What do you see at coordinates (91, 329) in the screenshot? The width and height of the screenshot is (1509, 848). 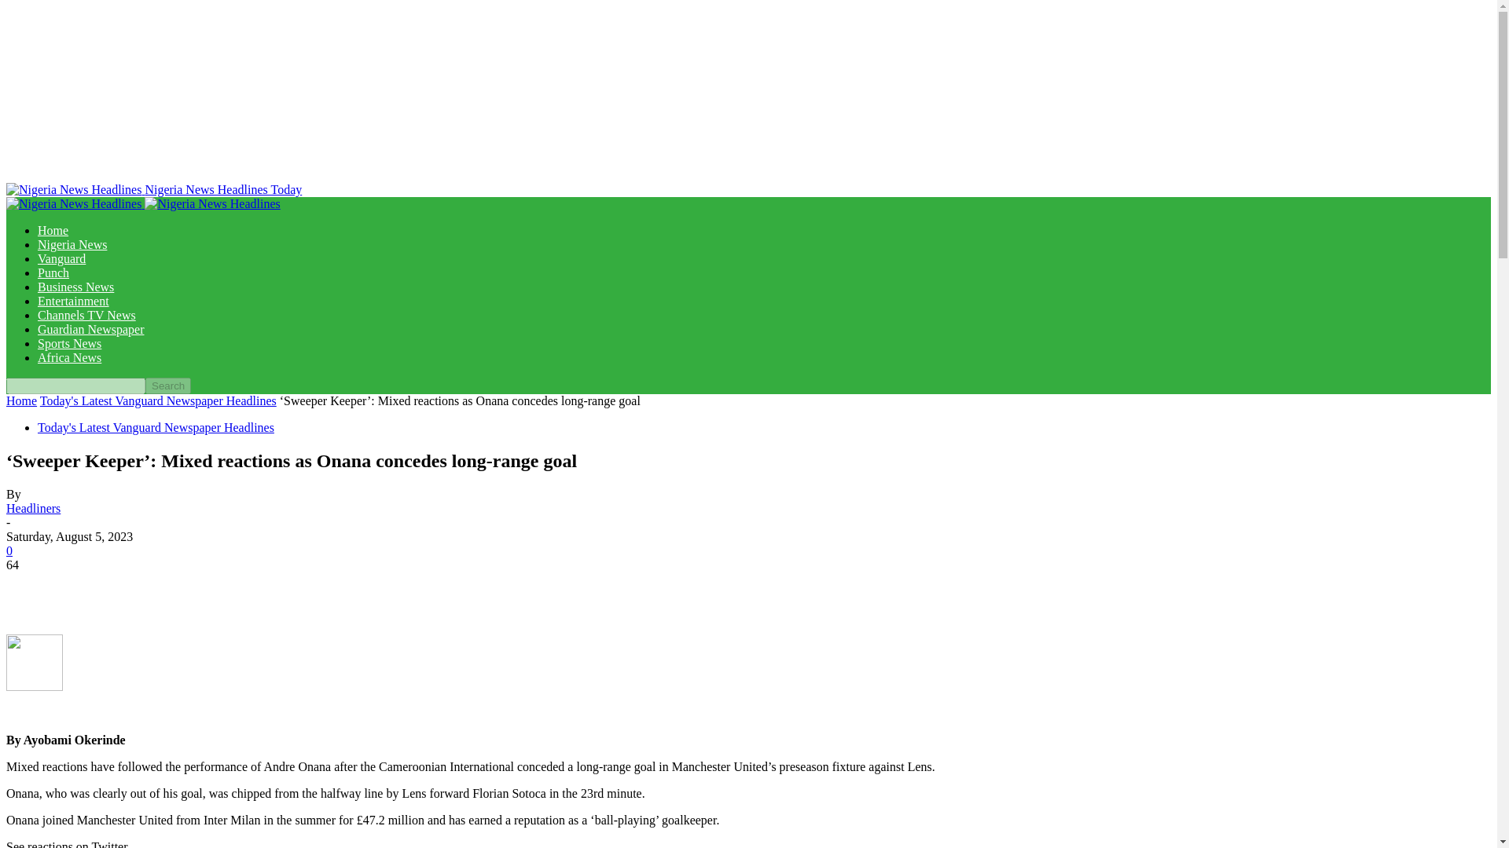 I see `Guardian Newspaper` at bounding box center [91, 329].